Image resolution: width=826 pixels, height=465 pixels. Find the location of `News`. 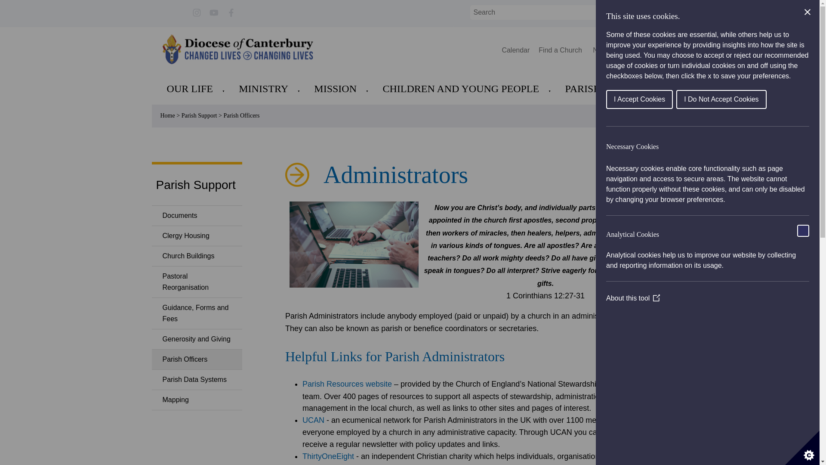

News is located at coordinates (601, 50).